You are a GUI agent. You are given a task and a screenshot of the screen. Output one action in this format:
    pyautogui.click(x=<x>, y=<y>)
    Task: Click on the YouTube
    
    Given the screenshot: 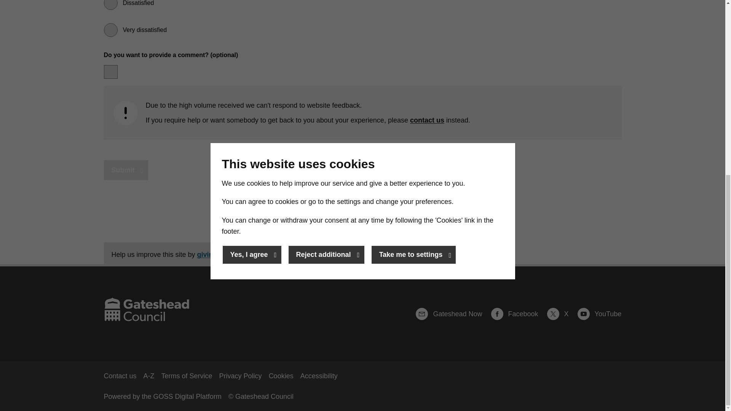 What is the action you would take?
    pyautogui.click(x=599, y=314)
    